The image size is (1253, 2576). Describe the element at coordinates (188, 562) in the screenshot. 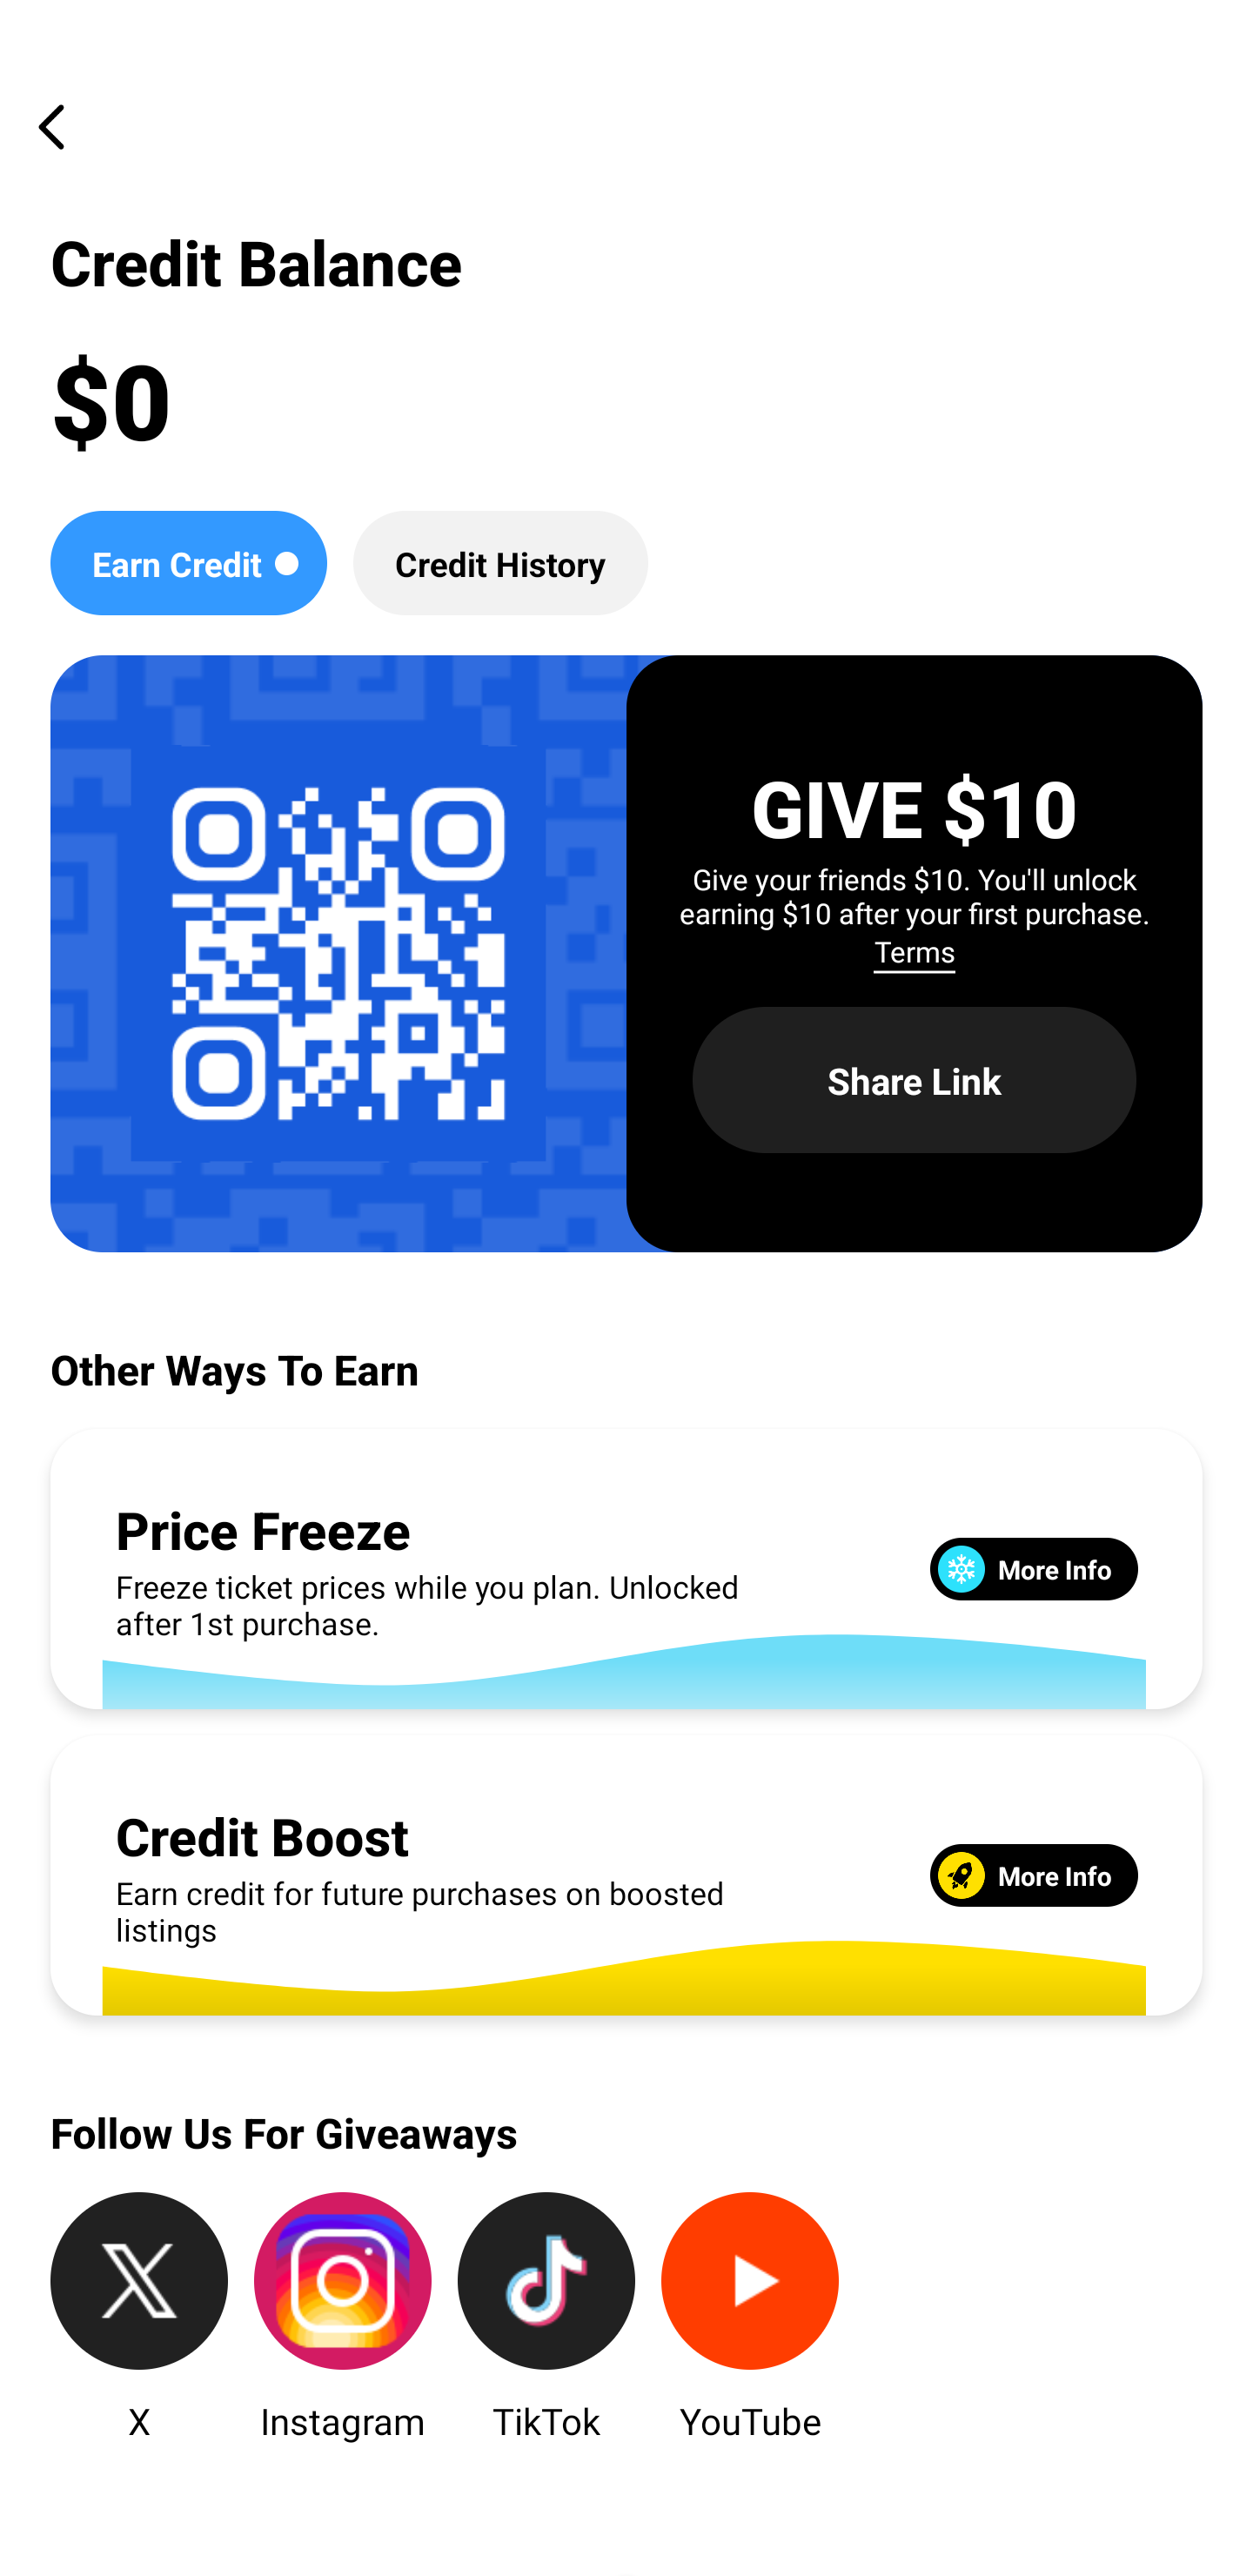

I see `Earn Credit` at that location.